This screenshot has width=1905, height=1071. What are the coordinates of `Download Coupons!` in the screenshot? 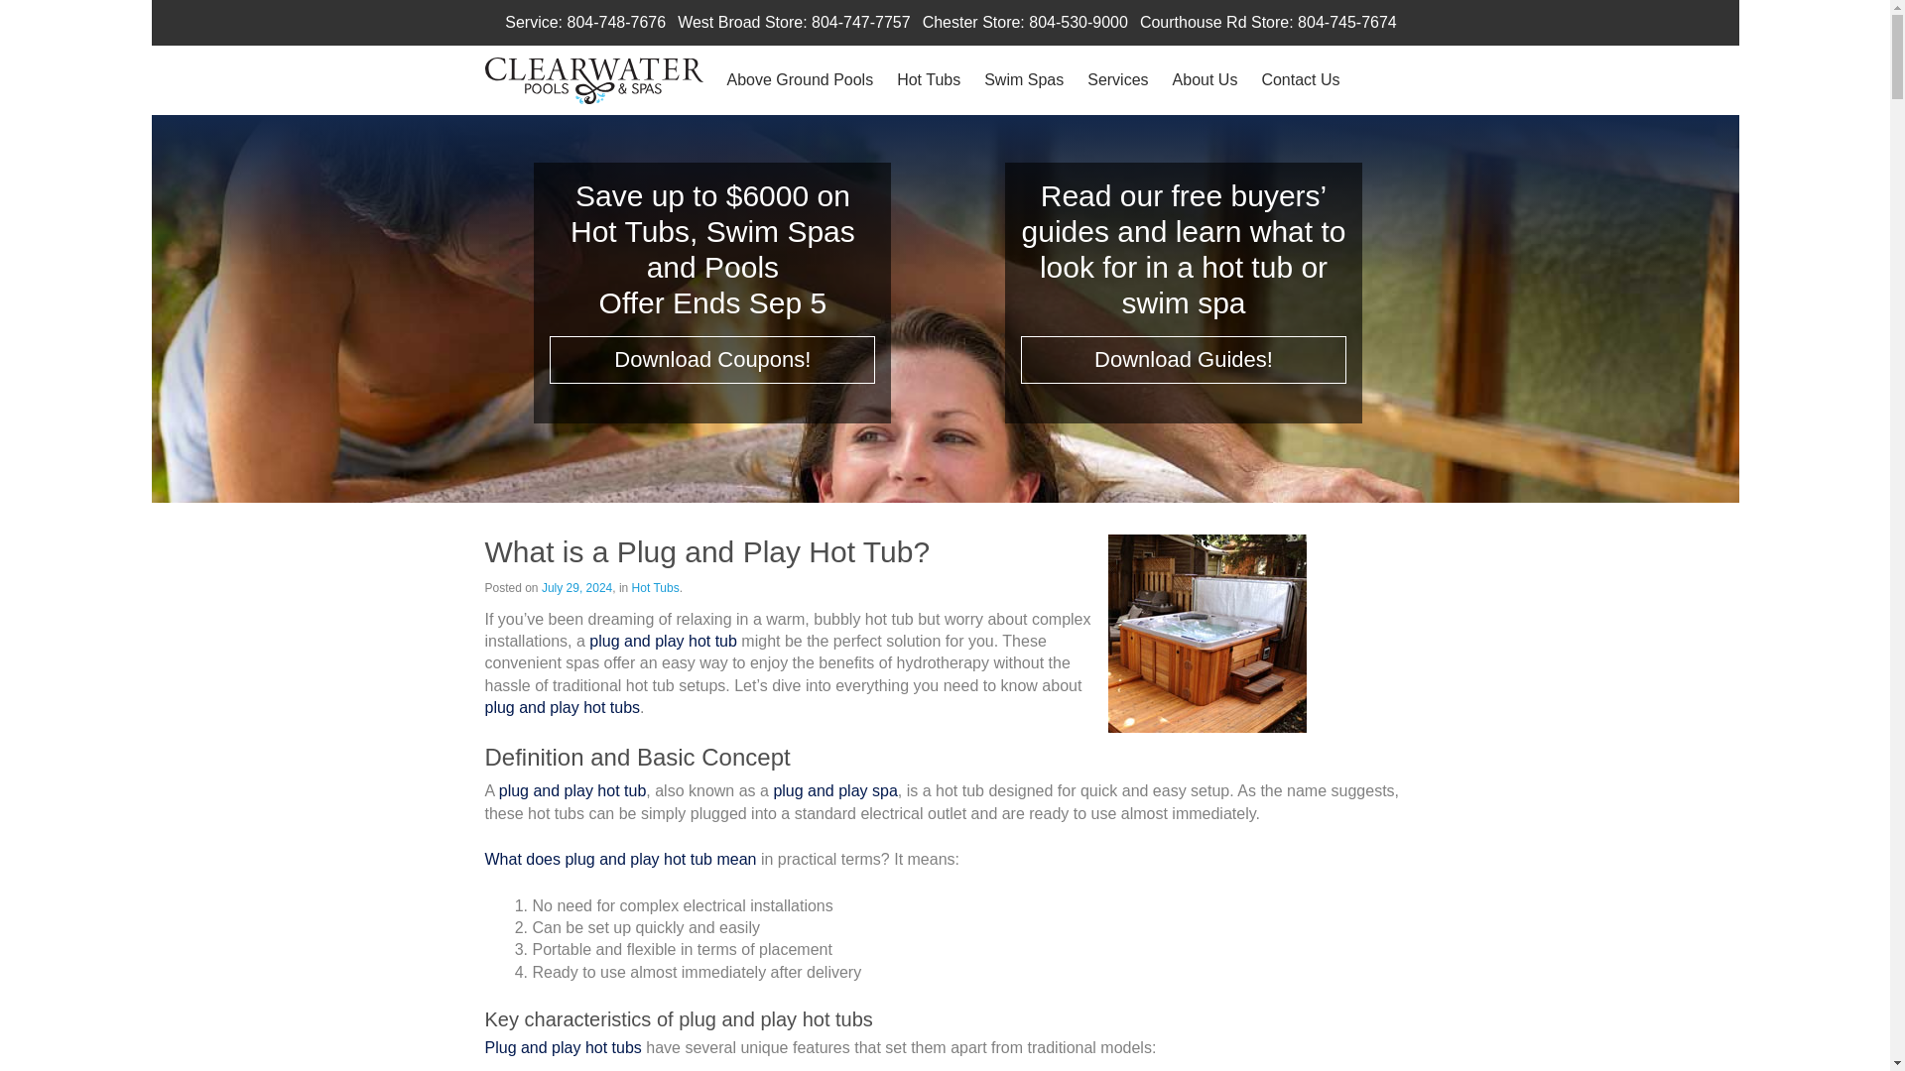 It's located at (712, 359).